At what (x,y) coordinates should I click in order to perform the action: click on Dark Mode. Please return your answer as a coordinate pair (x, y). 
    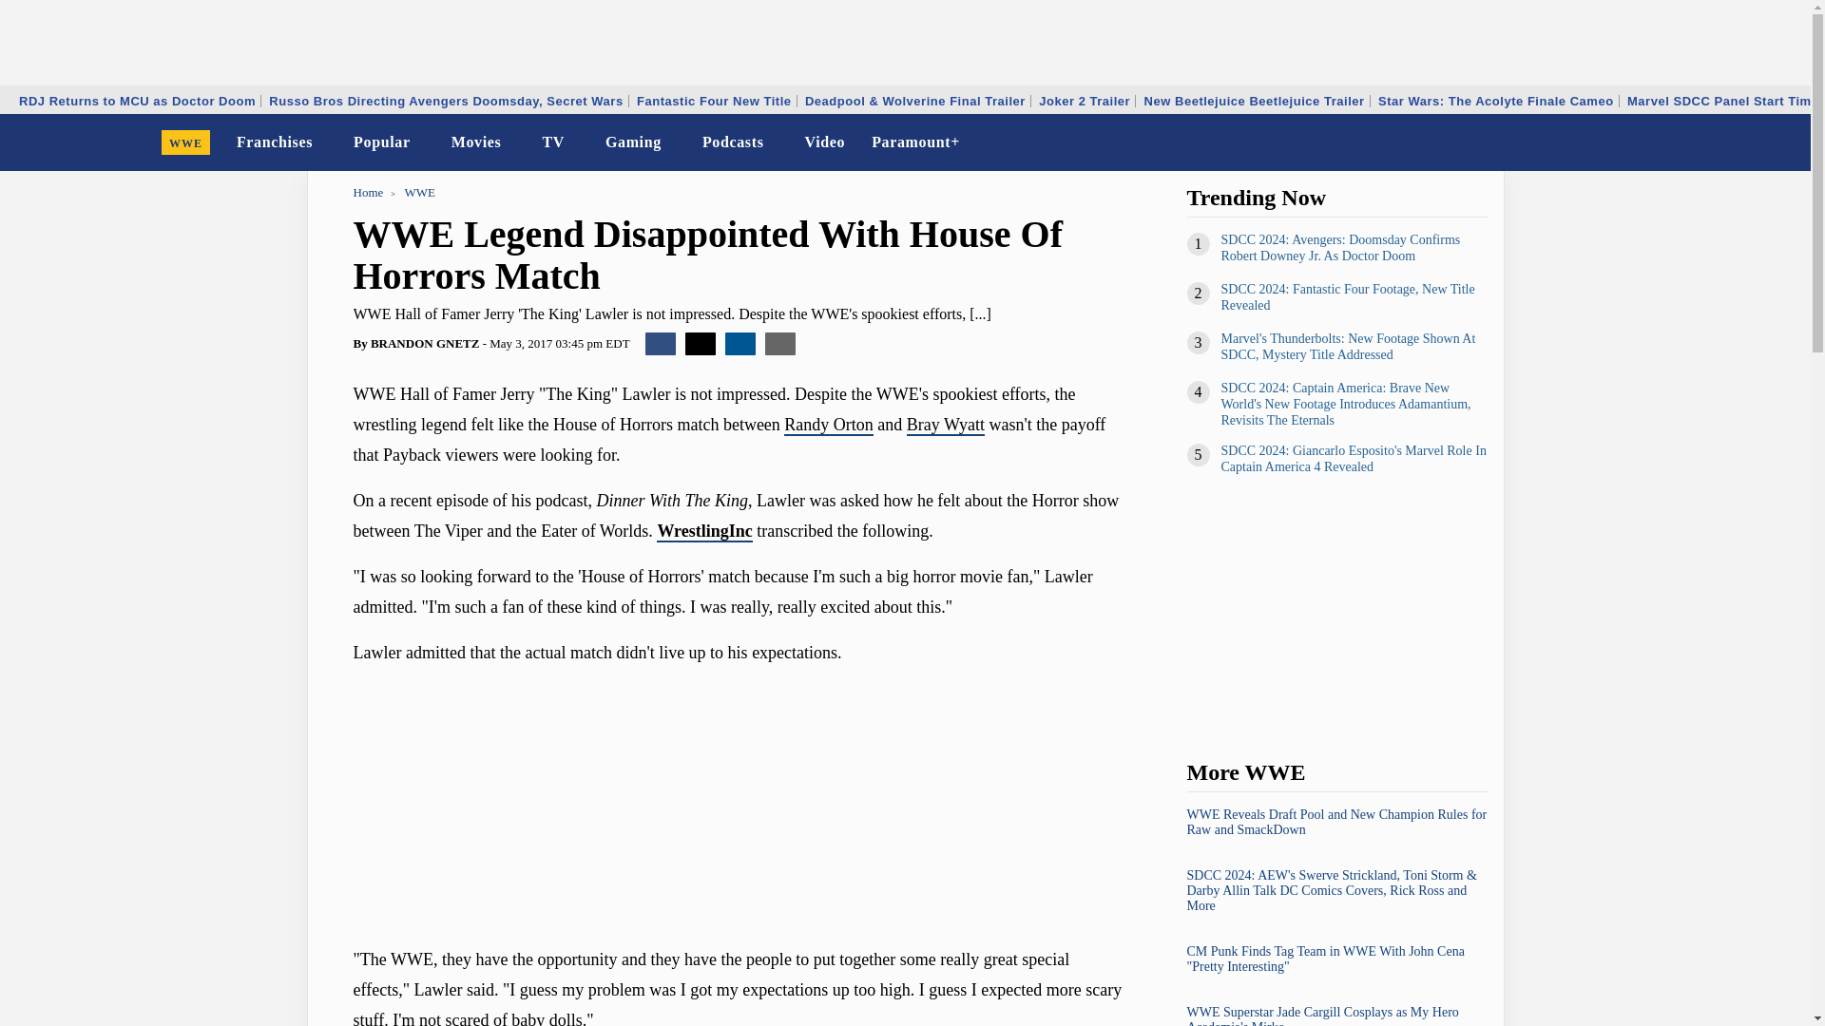
    Looking at the image, I should click on (1747, 142).